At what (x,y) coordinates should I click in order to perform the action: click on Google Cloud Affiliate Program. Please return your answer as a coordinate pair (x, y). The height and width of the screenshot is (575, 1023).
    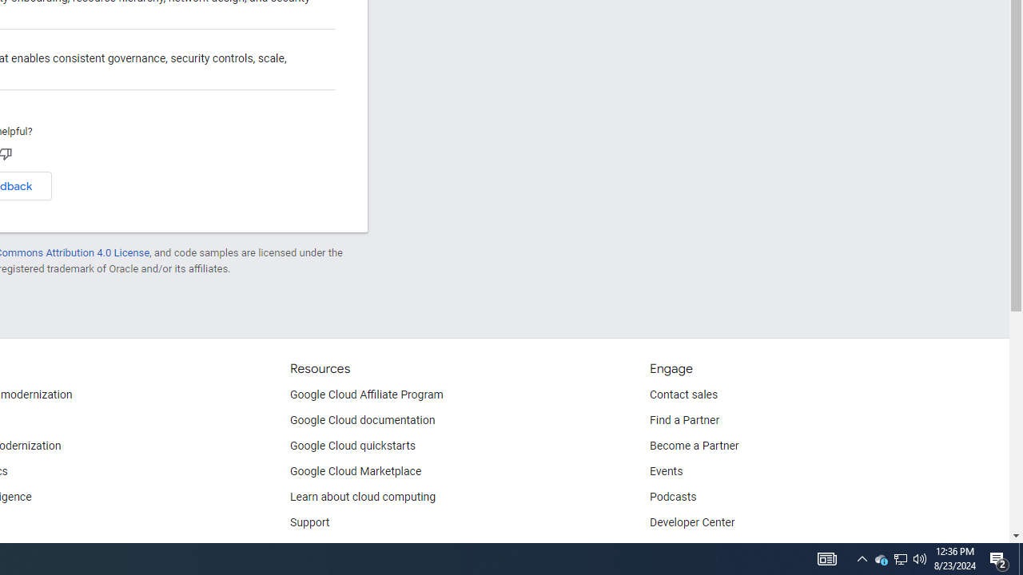
    Looking at the image, I should click on (367, 395).